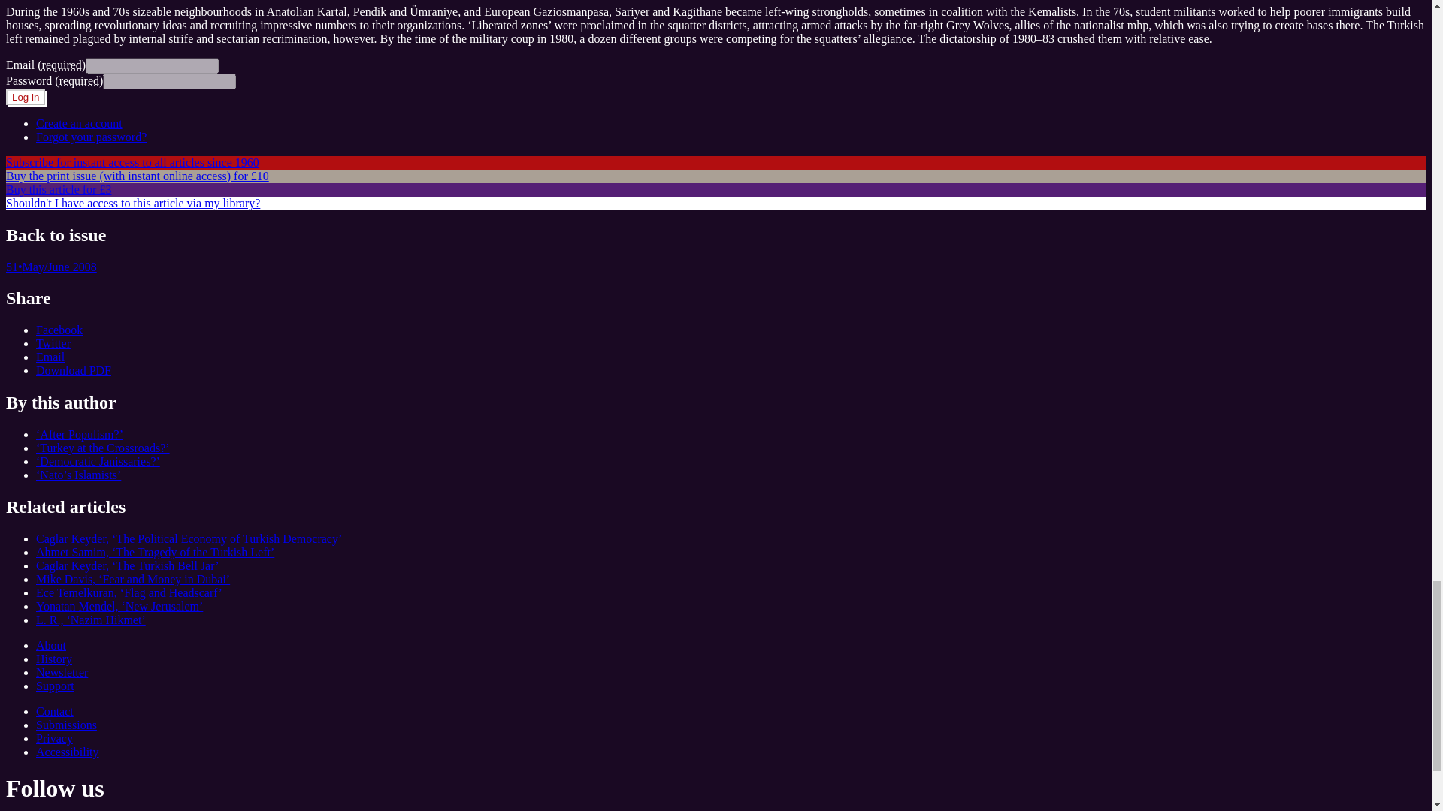 This screenshot has height=811, width=1443. I want to click on Create an account, so click(80, 123).